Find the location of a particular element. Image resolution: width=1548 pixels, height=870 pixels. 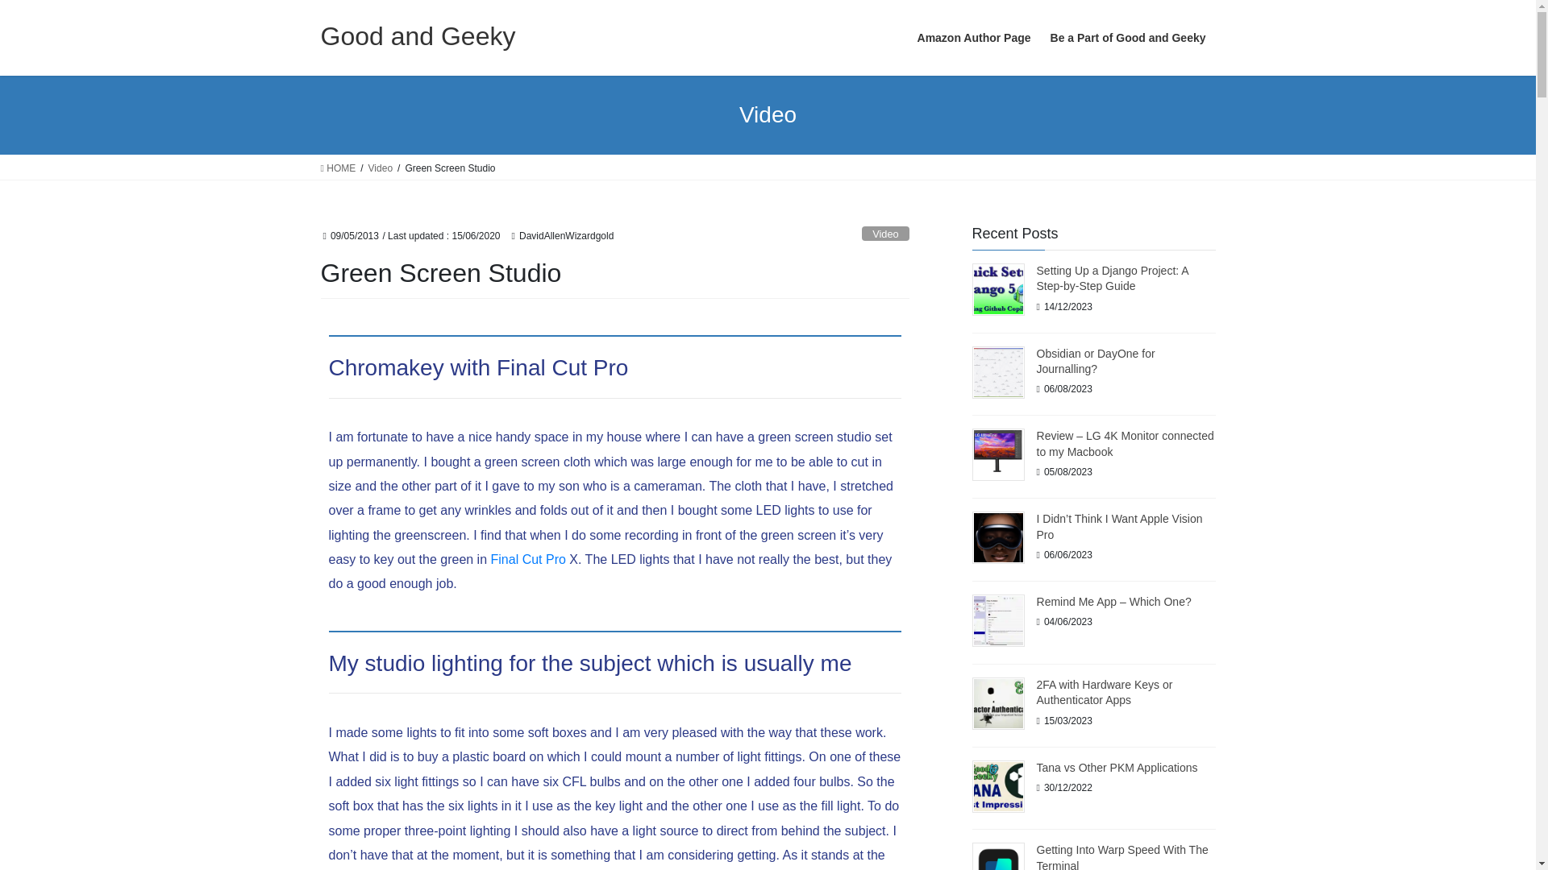

Final Cut Pro is located at coordinates (528, 559).